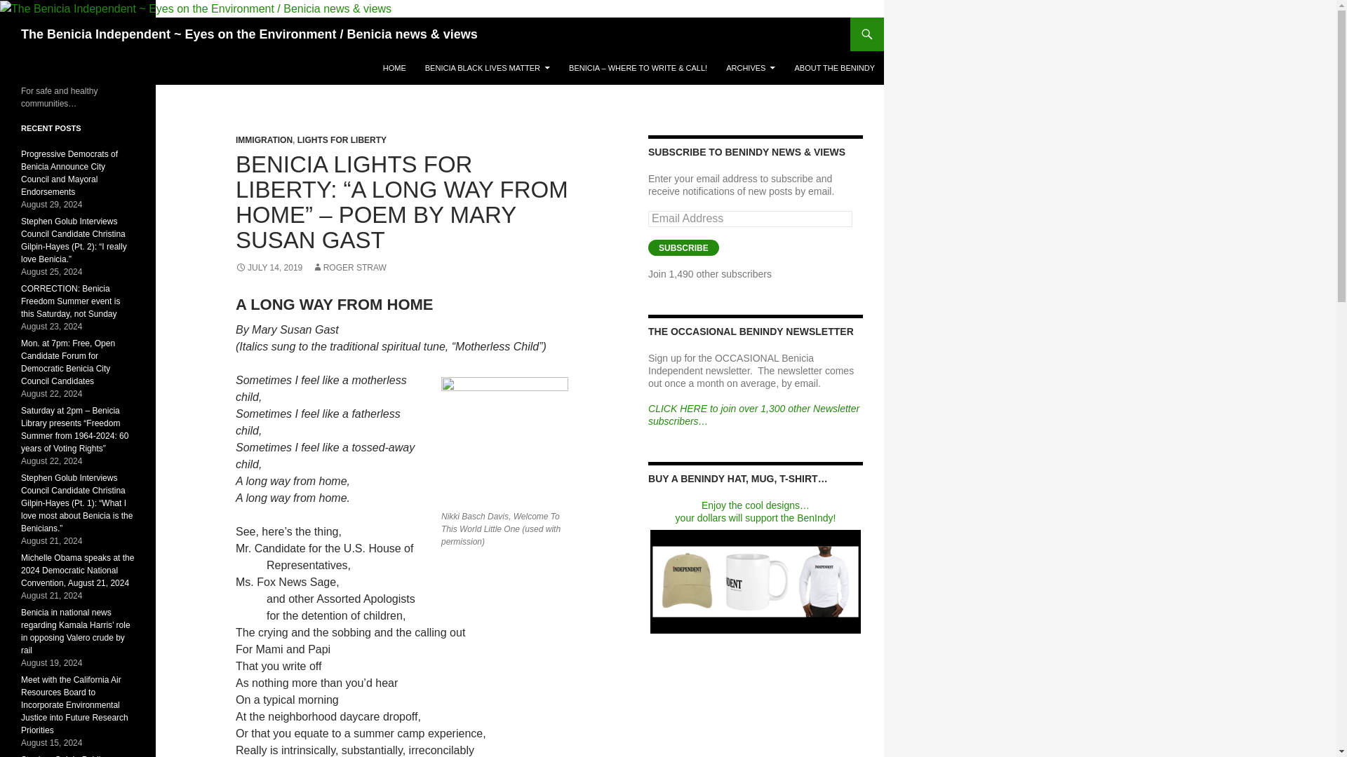  Describe the element at coordinates (394, 67) in the screenshot. I see `HOME` at that location.